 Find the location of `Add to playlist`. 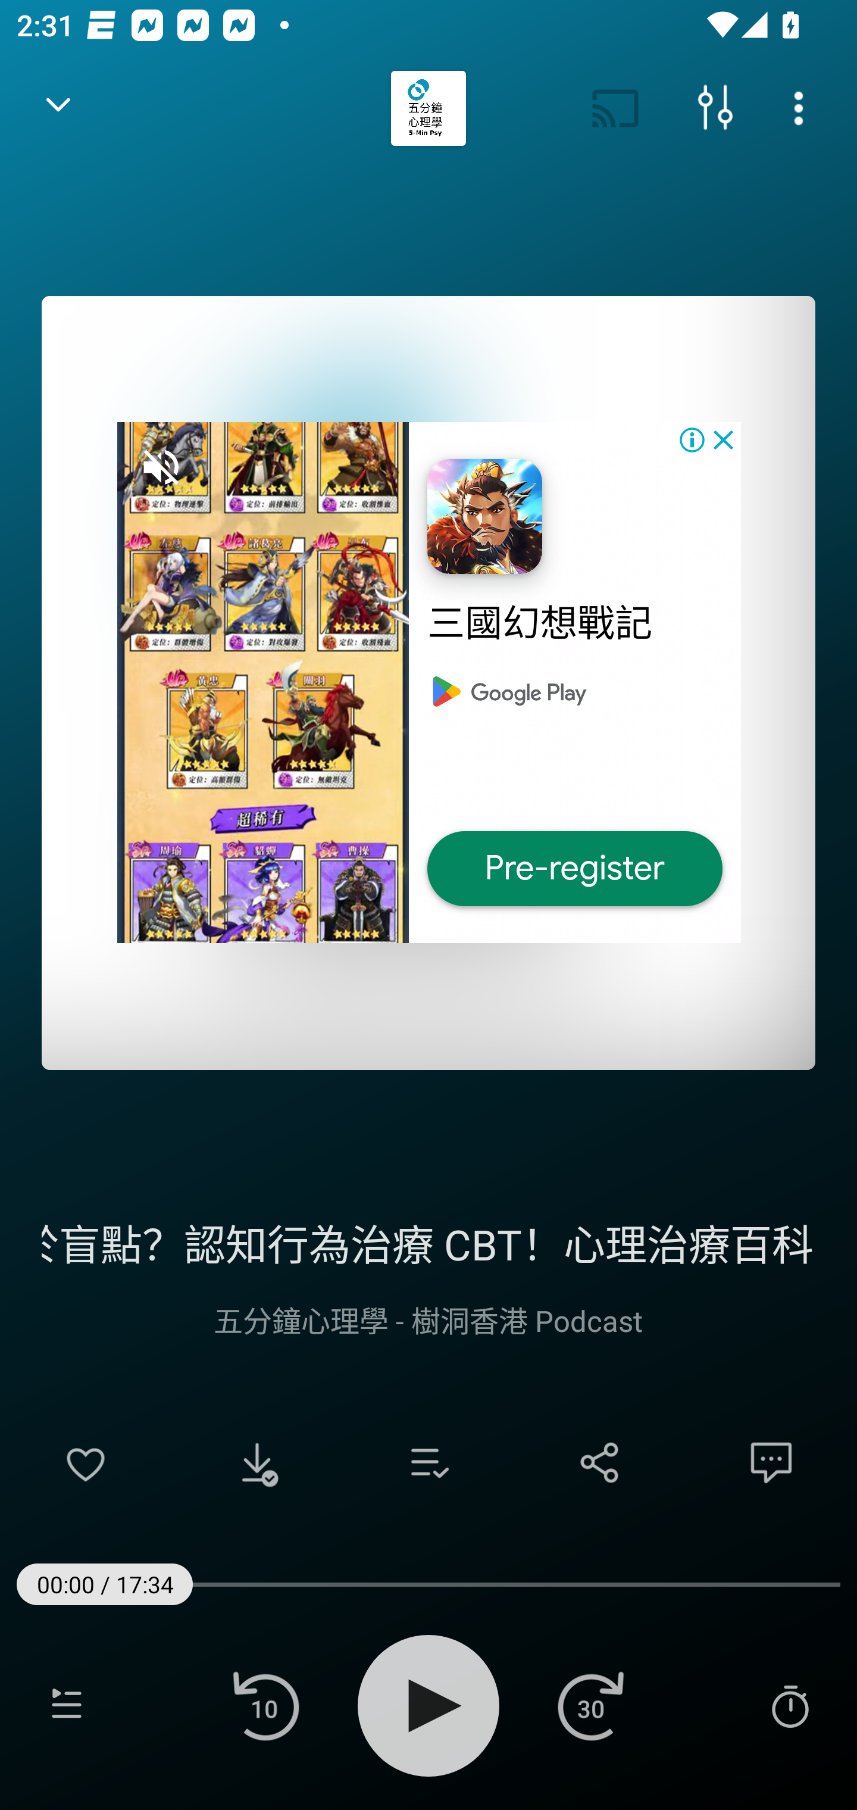

Add to playlist is located at coordinates (428, 1462).